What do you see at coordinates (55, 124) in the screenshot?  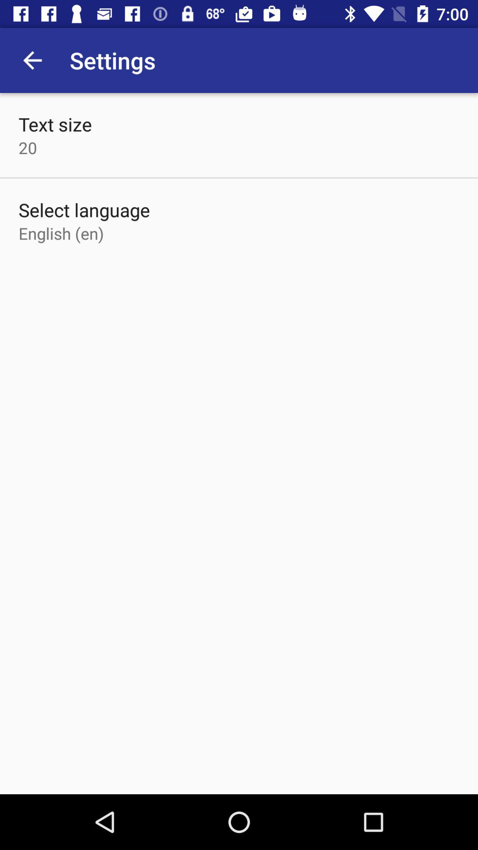 I see `press text size icon` at bounding box center [55, 124].